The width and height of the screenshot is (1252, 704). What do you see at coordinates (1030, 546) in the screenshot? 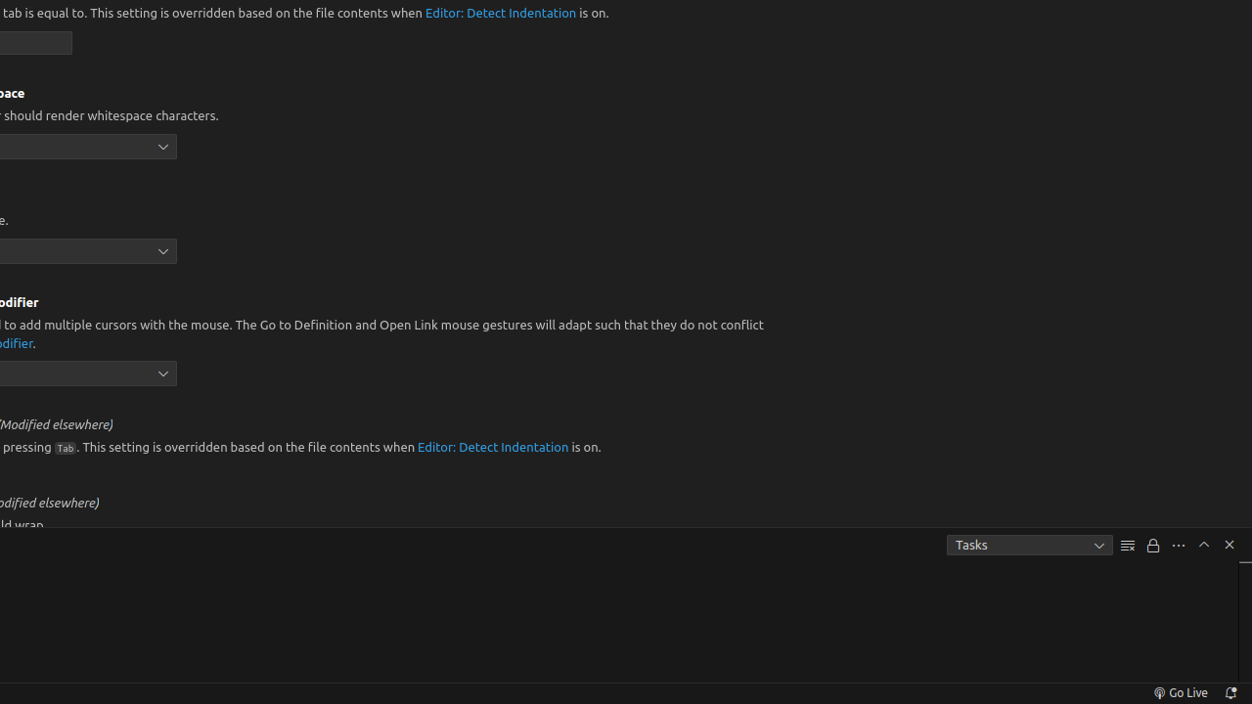
I see `Tasks` at bounding box center [1030, 546].